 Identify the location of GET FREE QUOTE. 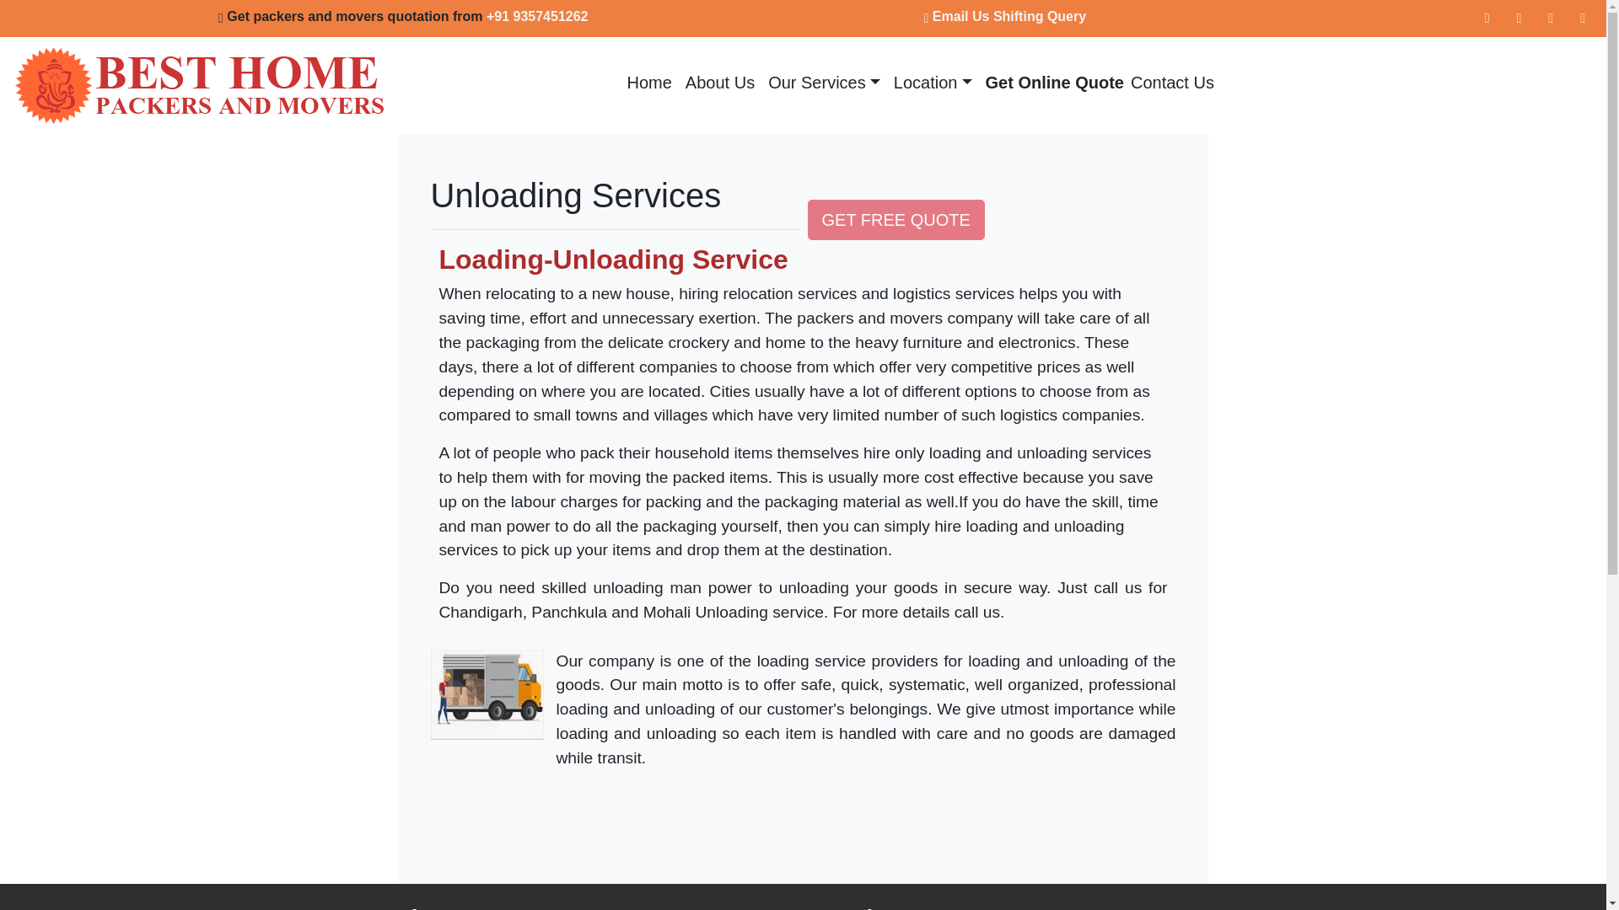
(896, 219).